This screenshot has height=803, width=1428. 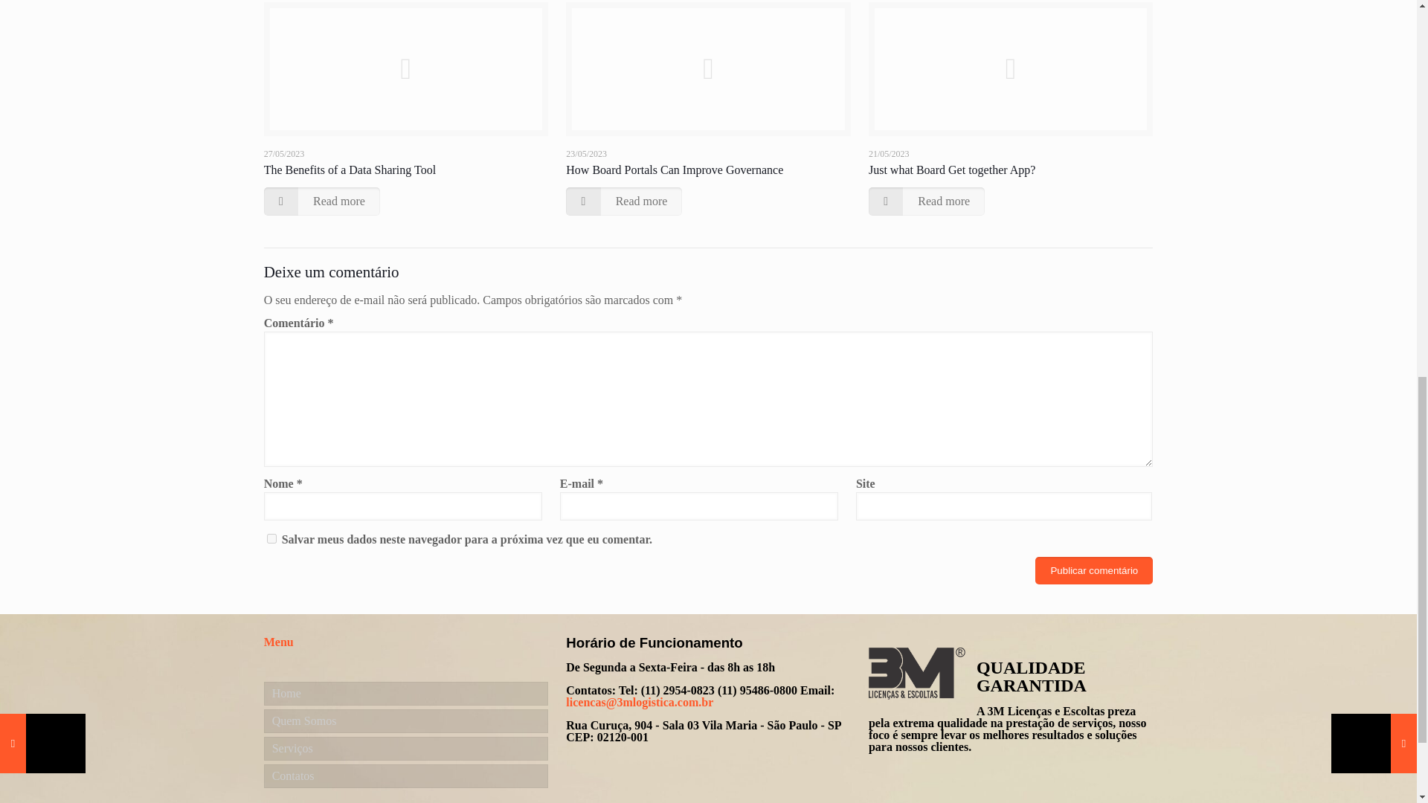 What do you see at coordinates (674, 170) in the screenshot?
I see `How Board Portals Can Improve Governance` at bounding box center [674, 170].